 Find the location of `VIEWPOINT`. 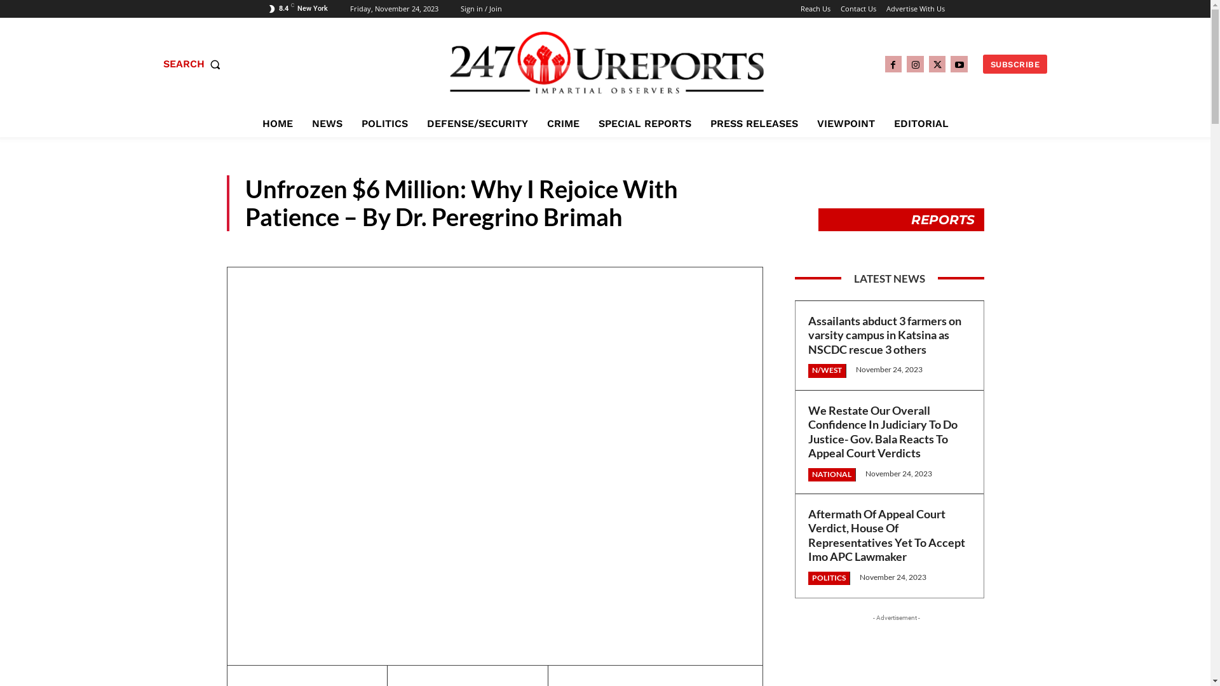

VIEWPOINT is located at coordinates (846, 124).